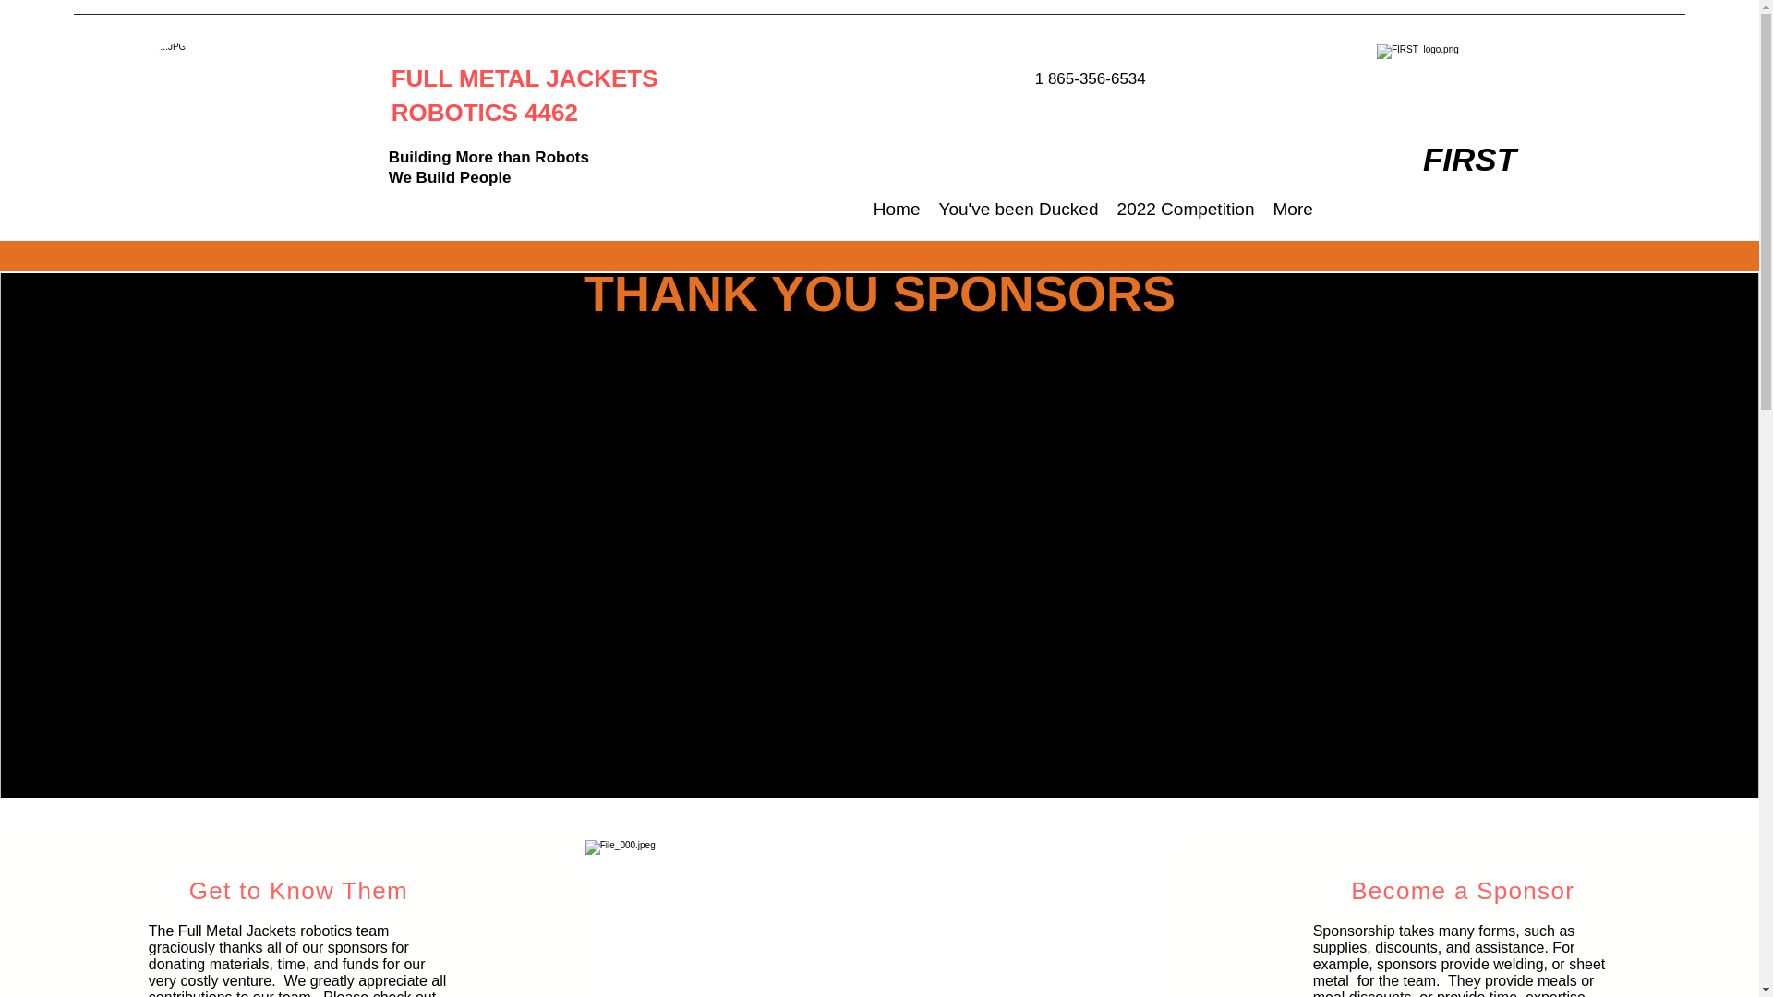 The height and width of the screenshot is (997, 1773). I want to click on ROBOTICS 4462, so click(484, 113).